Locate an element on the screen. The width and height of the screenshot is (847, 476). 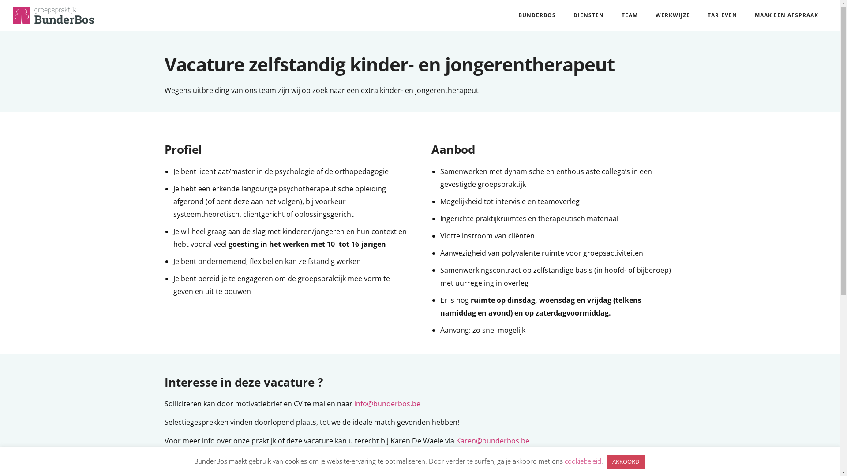
TARIEVEN is located at coordinates (723, 15).